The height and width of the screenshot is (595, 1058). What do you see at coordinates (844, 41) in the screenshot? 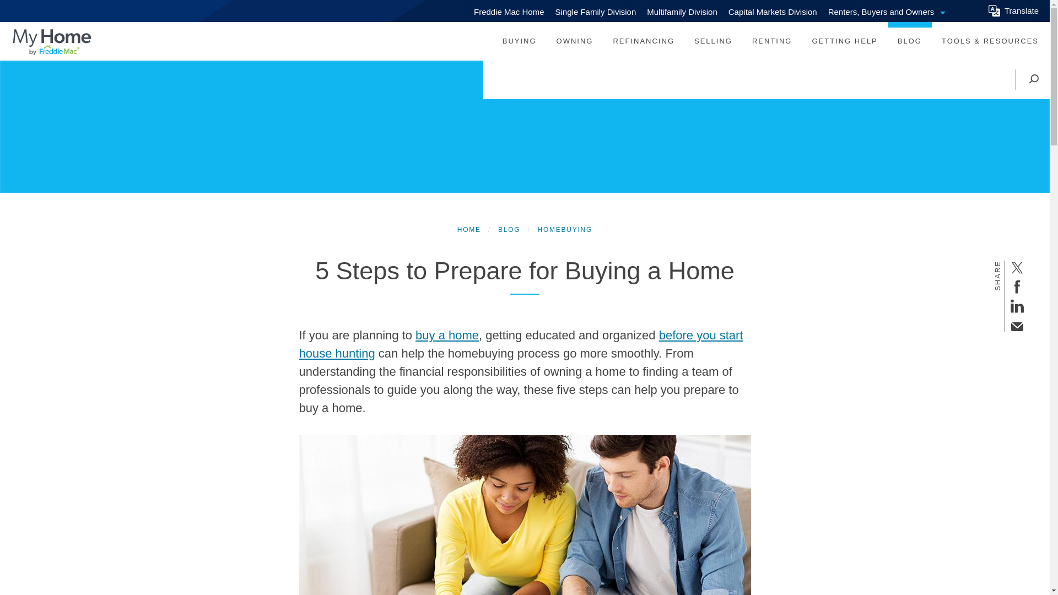
I see `REFINANCING` at bounding box center [844, 41].